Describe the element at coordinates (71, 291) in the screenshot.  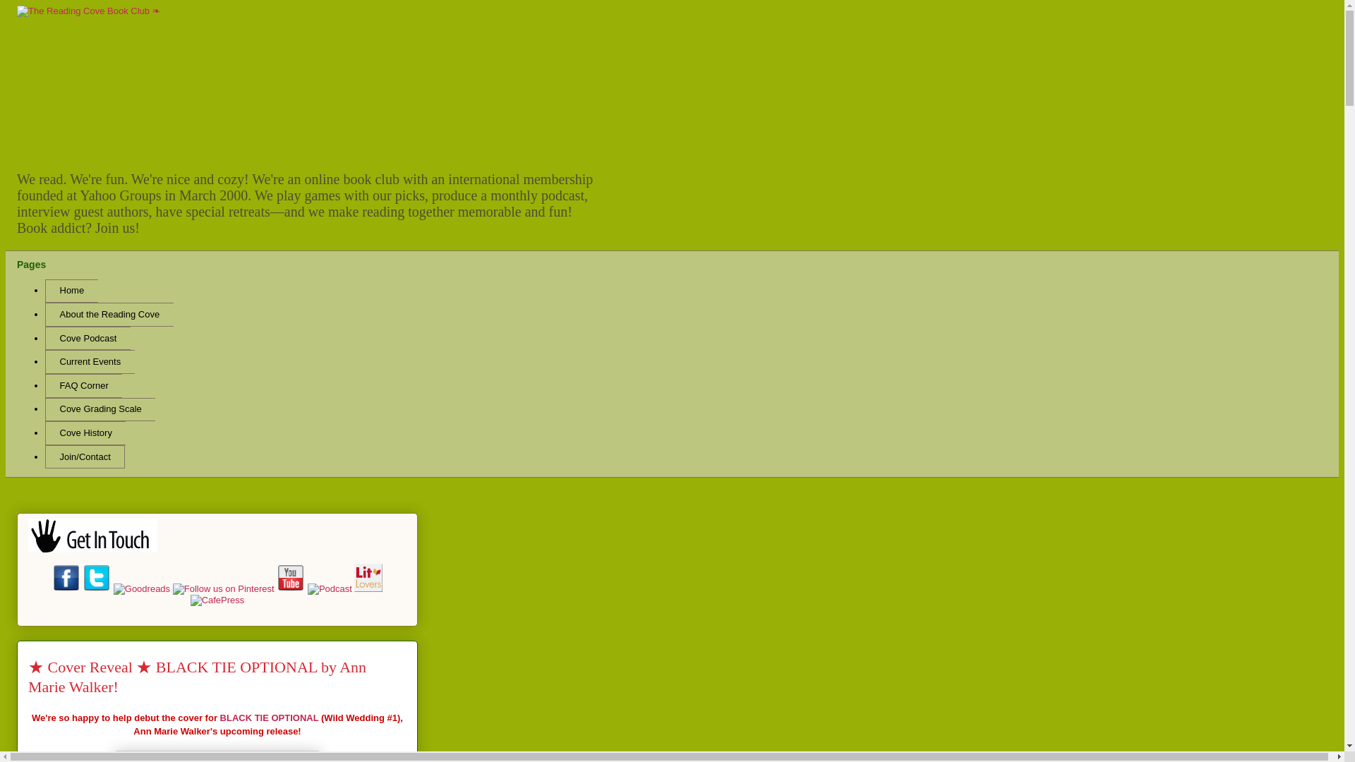
I see `Home` at that location.